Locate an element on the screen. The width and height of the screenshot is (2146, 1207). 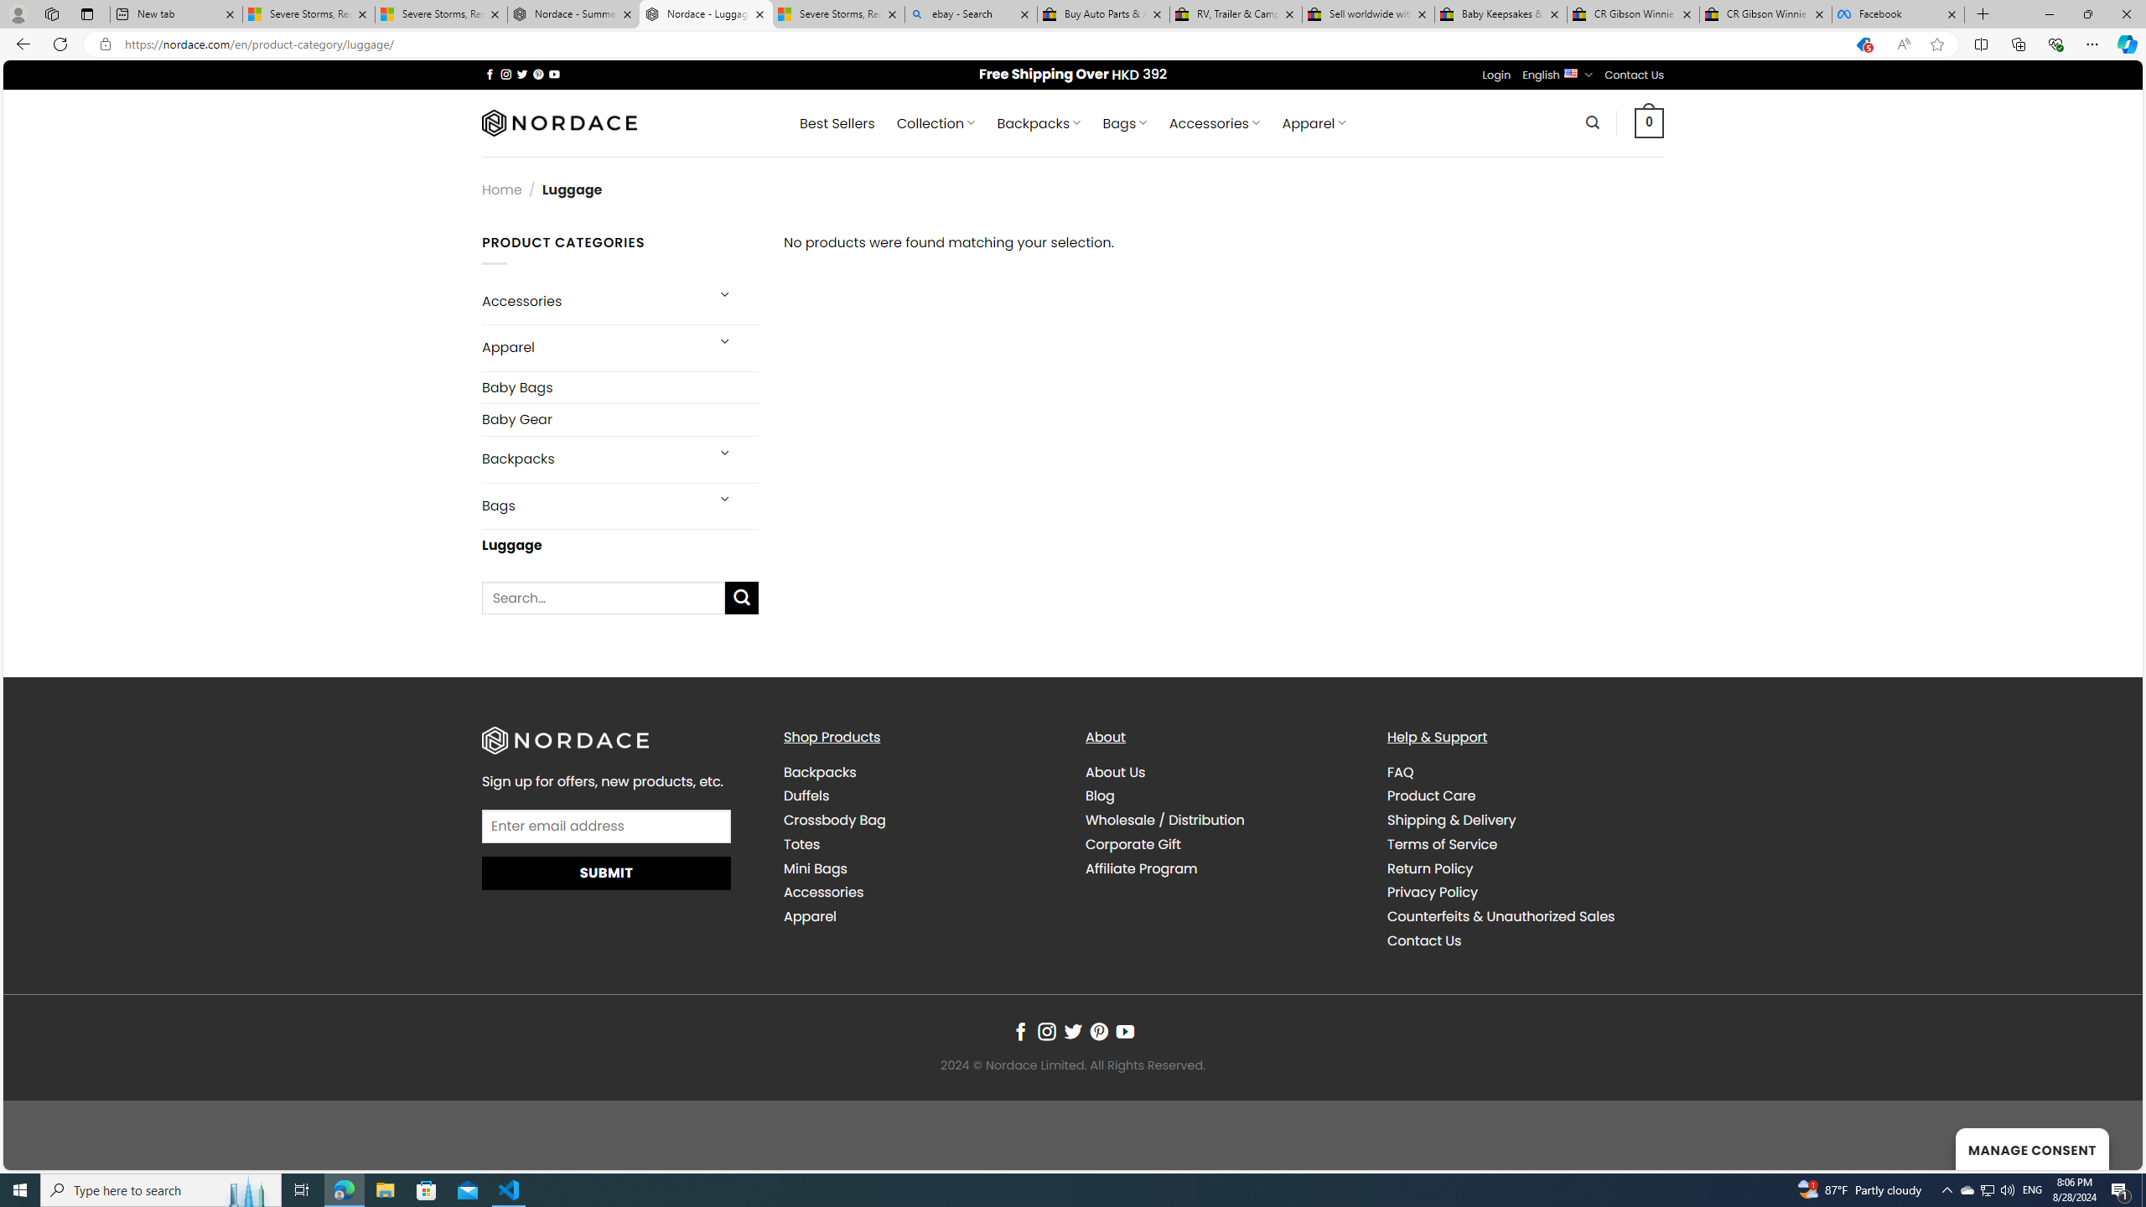
Facebook is located at coordinates (1898, 14).